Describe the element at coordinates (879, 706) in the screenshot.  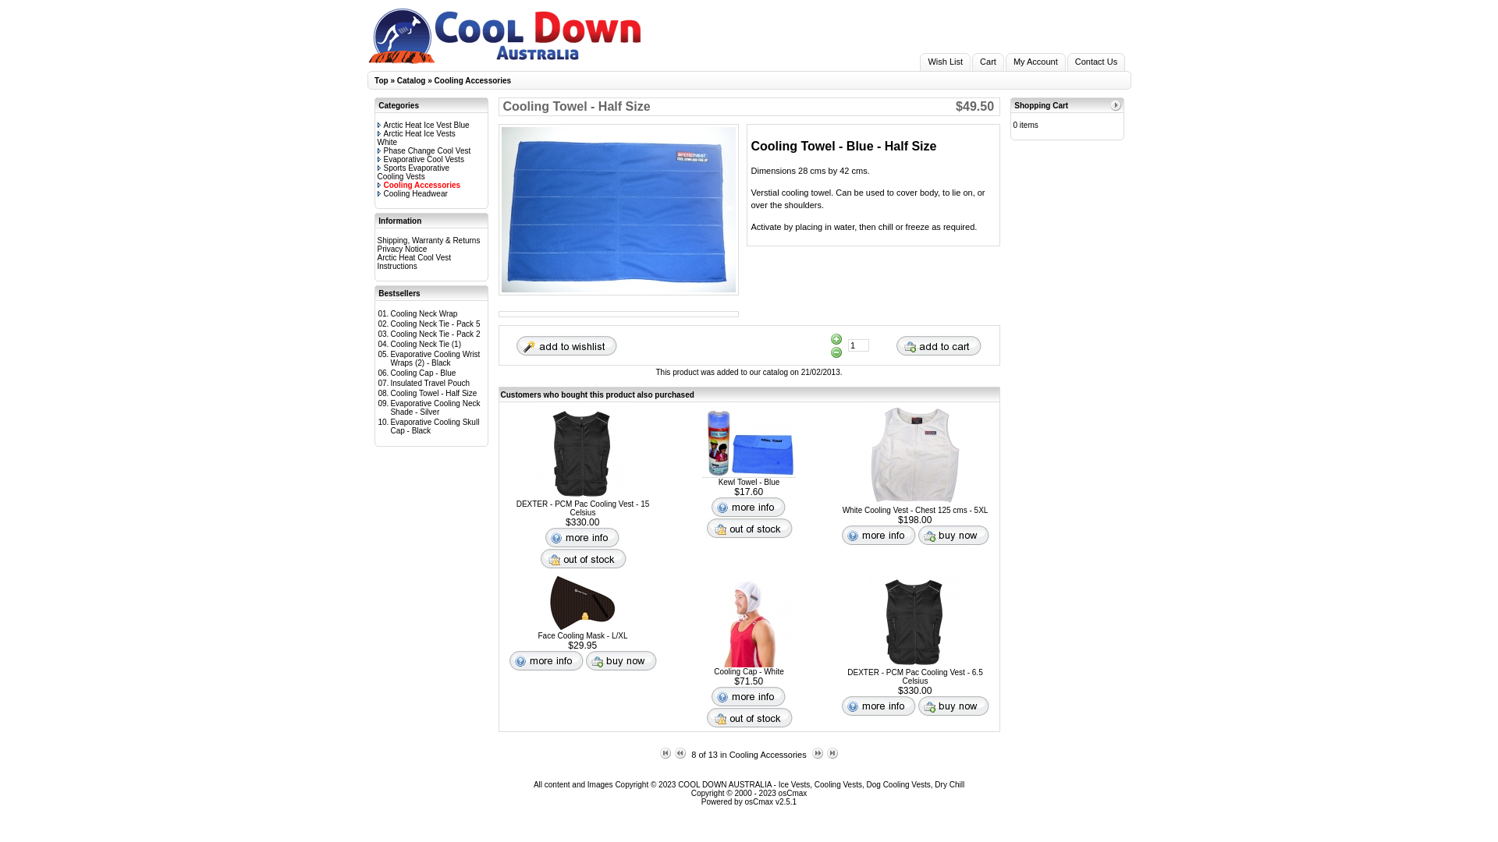
I see ` More info ` at that location.